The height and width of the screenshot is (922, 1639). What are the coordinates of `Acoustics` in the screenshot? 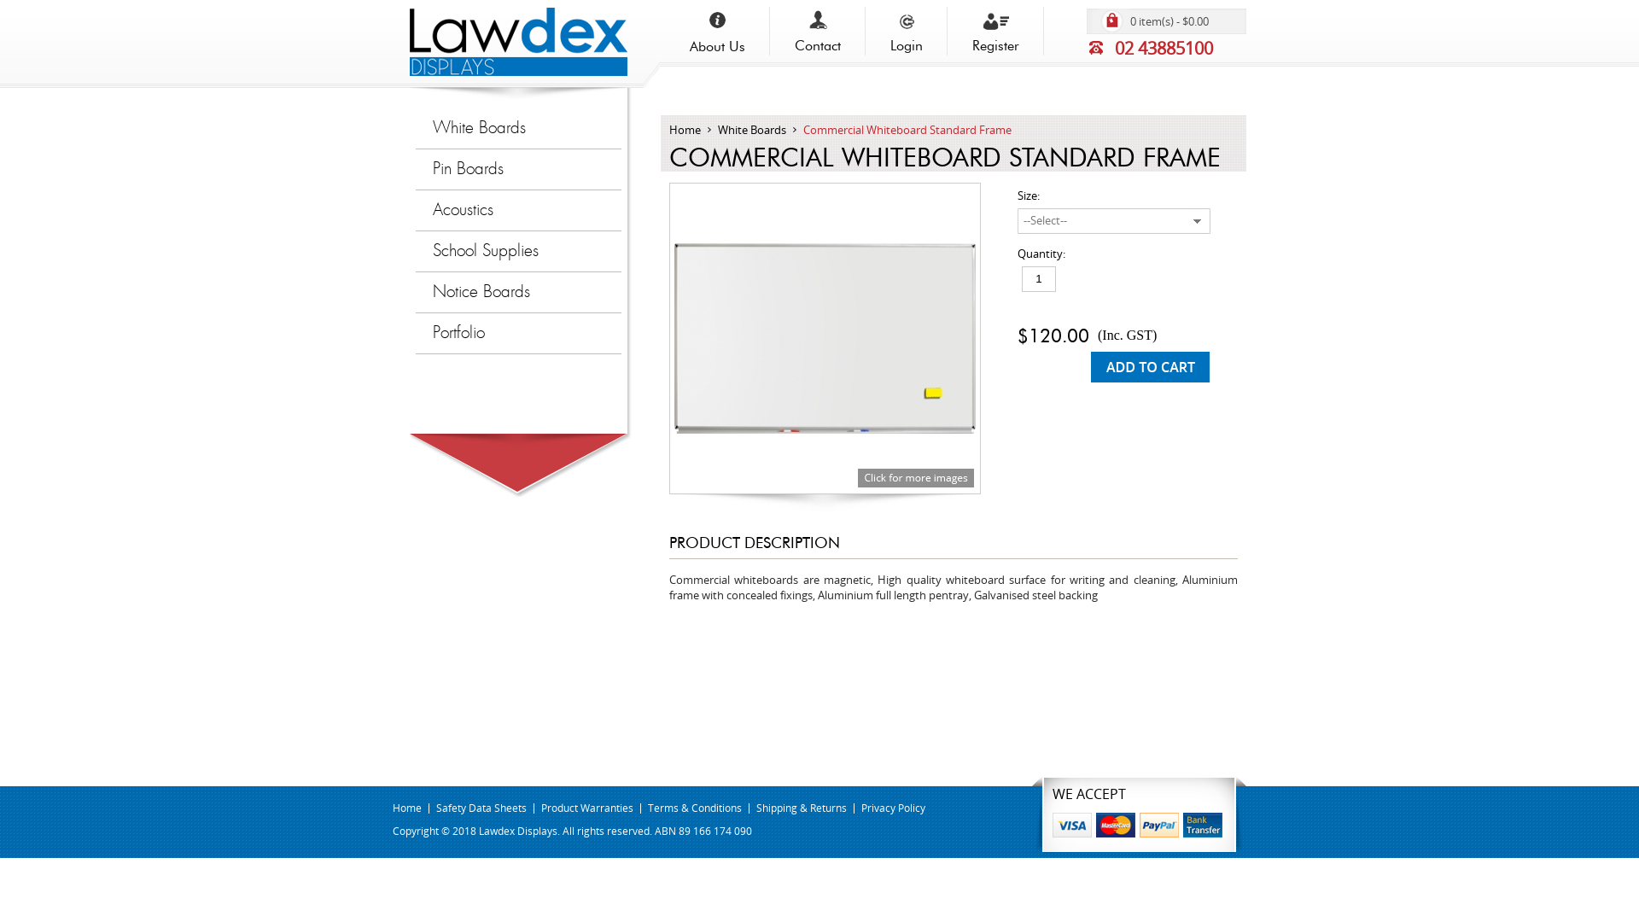 It's located at (519, 210).